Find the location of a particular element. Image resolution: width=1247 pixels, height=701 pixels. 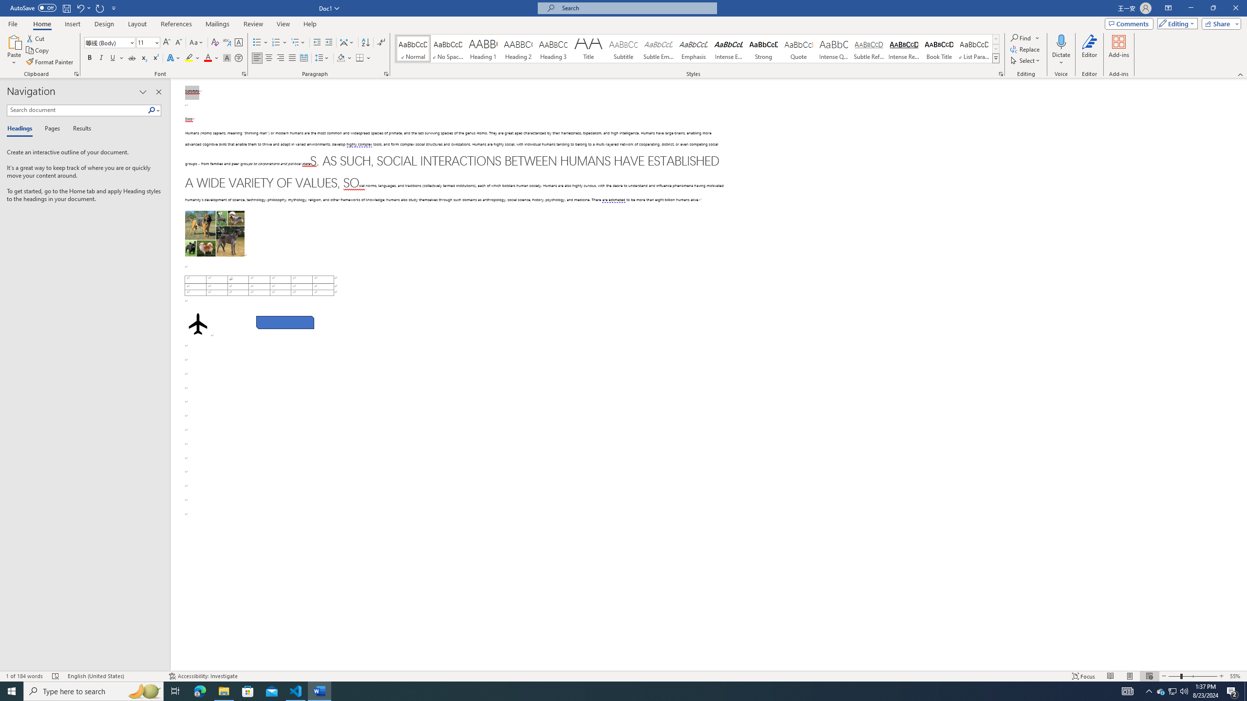

Search document is located at coordinates (77, 110).